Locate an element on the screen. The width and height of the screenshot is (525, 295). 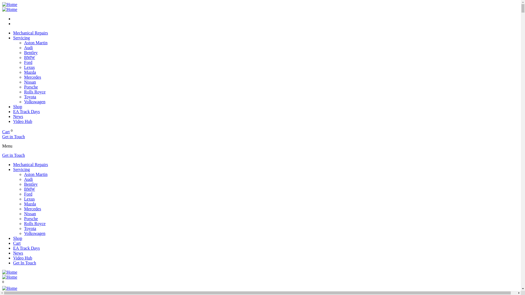
E A Performance Logo EPS-01-Black is located at coordinates (10, 272).